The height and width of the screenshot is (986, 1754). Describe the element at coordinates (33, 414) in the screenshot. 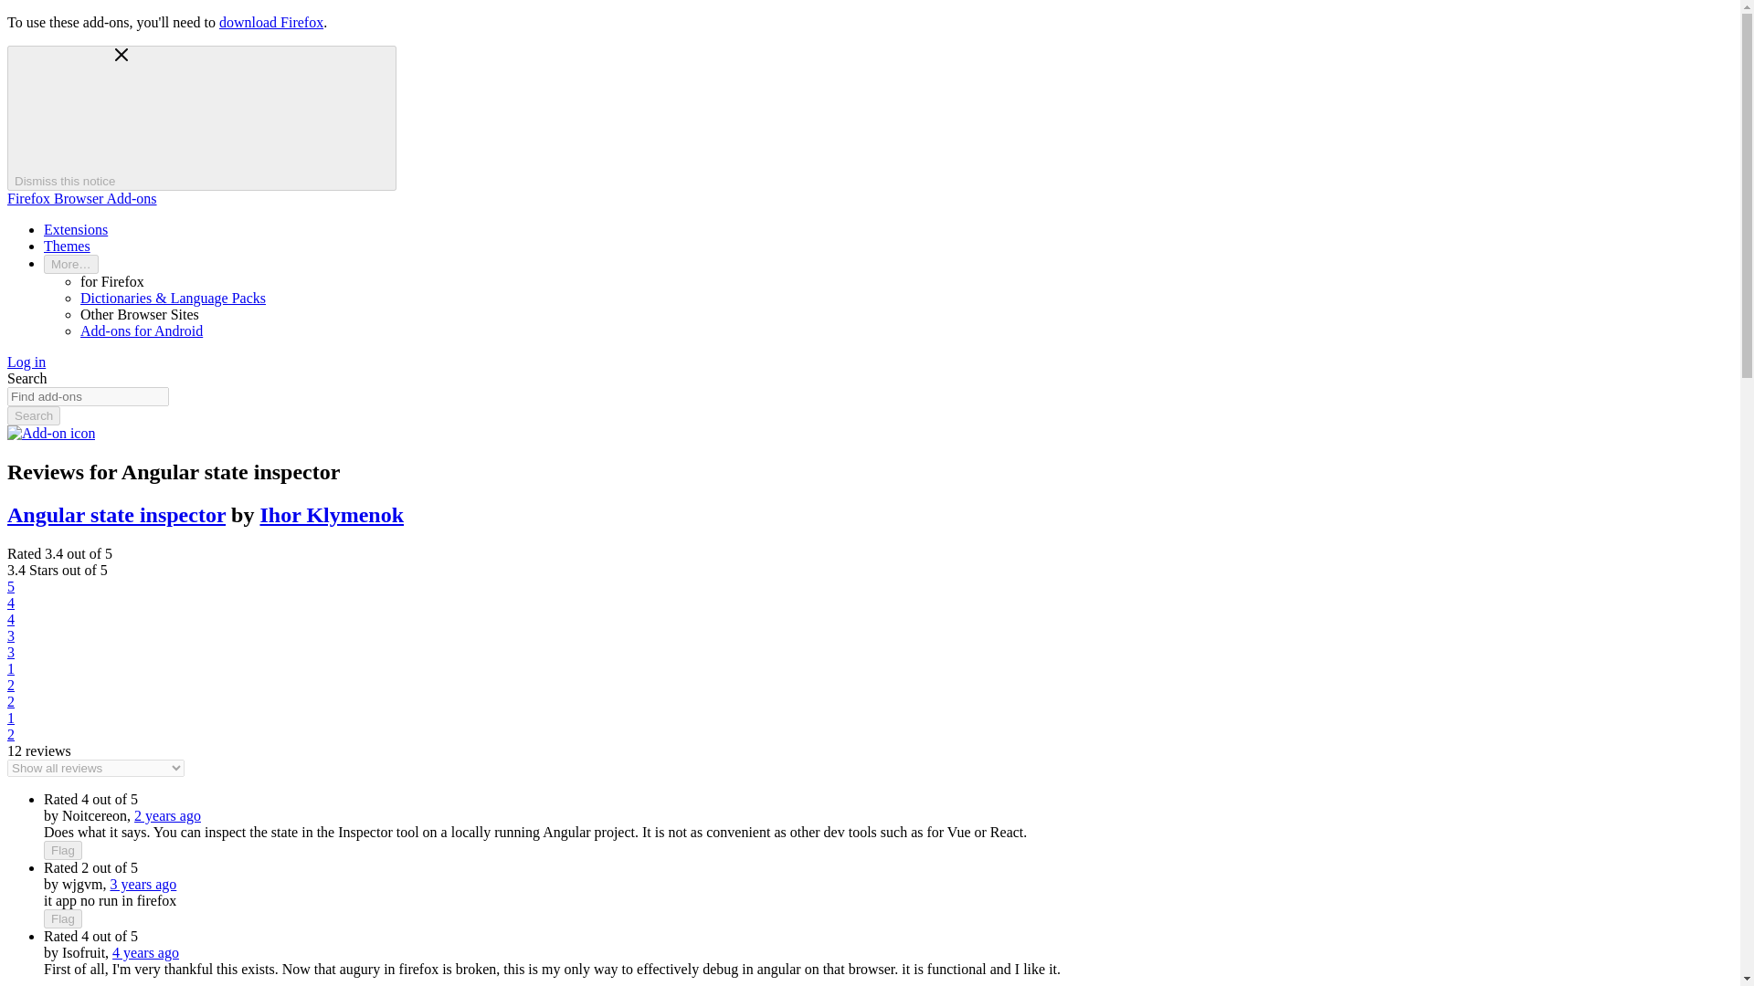

I see `Search` at that location.